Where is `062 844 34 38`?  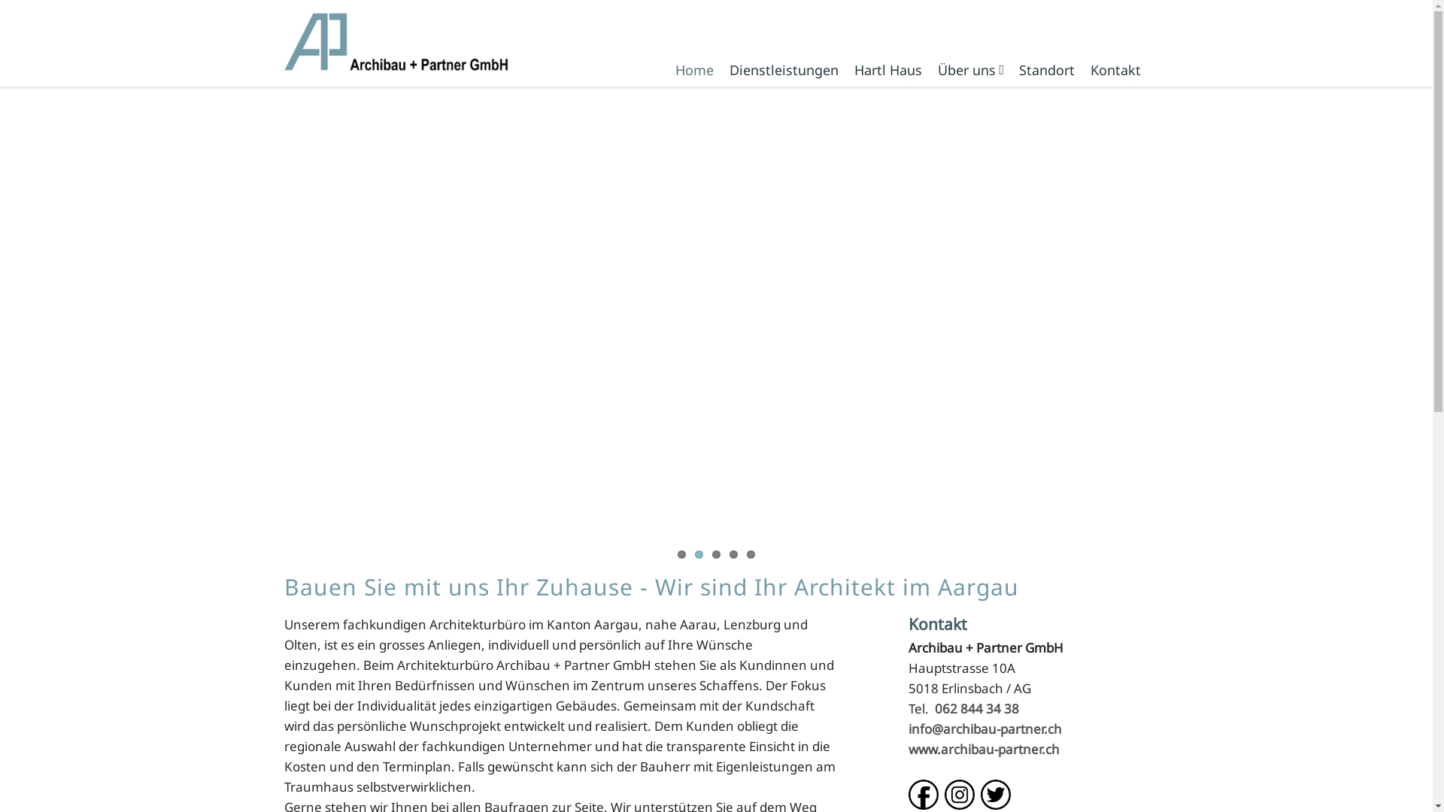
062 844 34 38 is located at coordinates (976, 262).